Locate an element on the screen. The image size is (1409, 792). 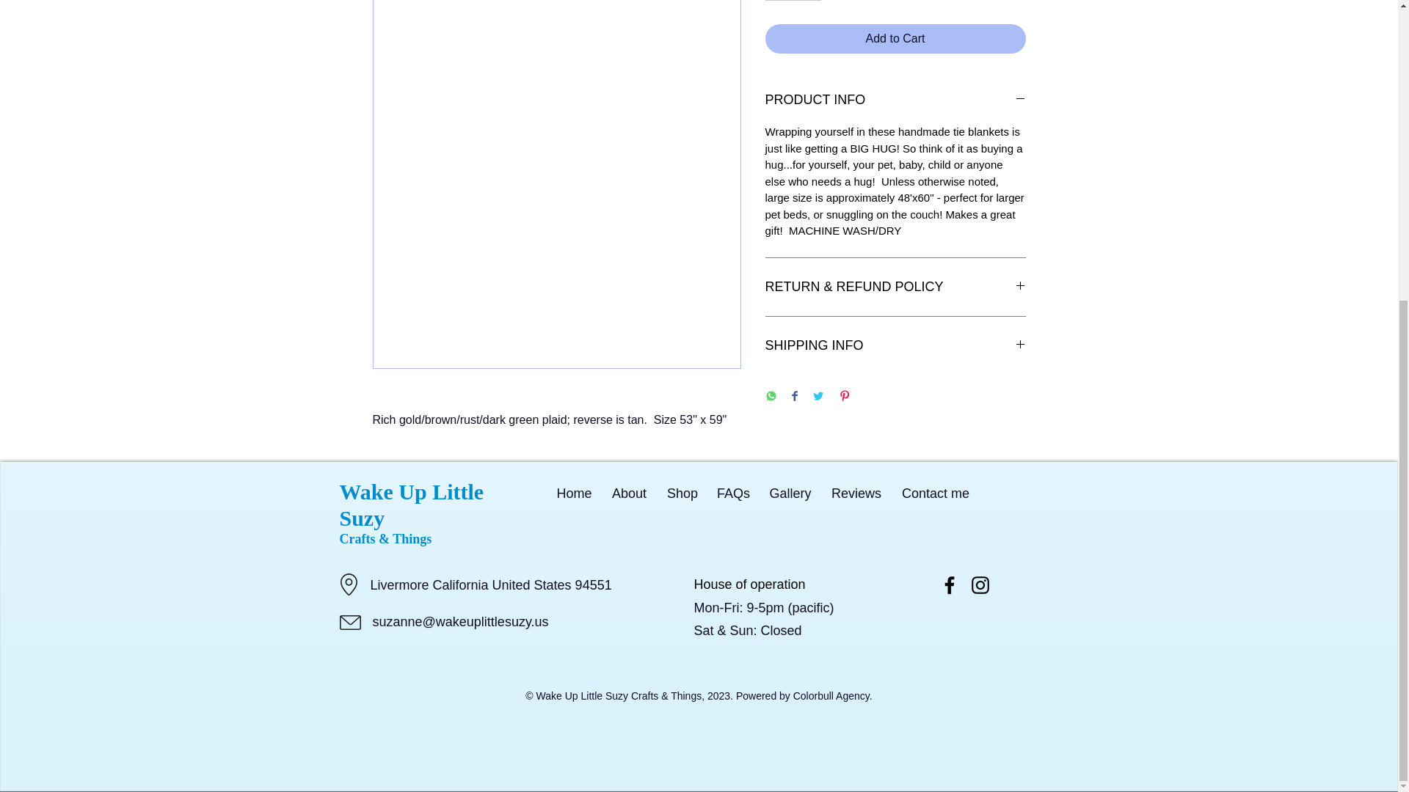
1 is located at coordinates (793, 0).